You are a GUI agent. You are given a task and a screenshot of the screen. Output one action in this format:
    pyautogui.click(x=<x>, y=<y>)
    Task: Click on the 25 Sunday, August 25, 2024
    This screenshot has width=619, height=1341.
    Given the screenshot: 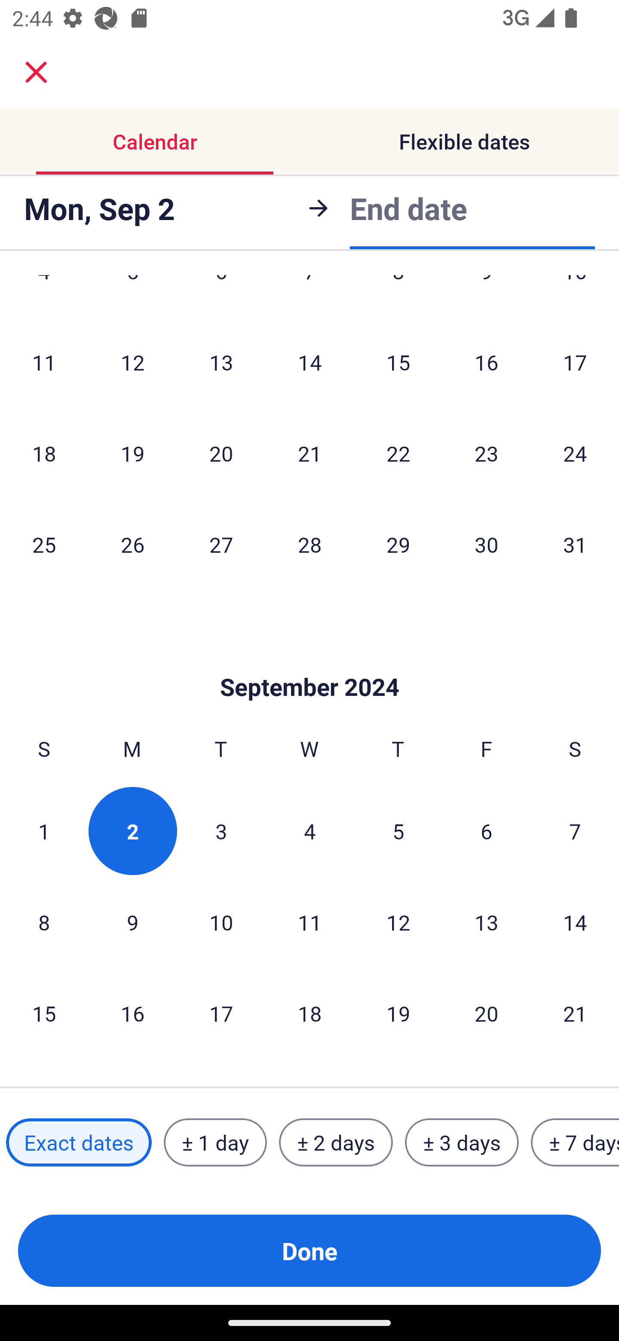 What is the action you would take?
    pyautogui.click(x=44, y=544)
    